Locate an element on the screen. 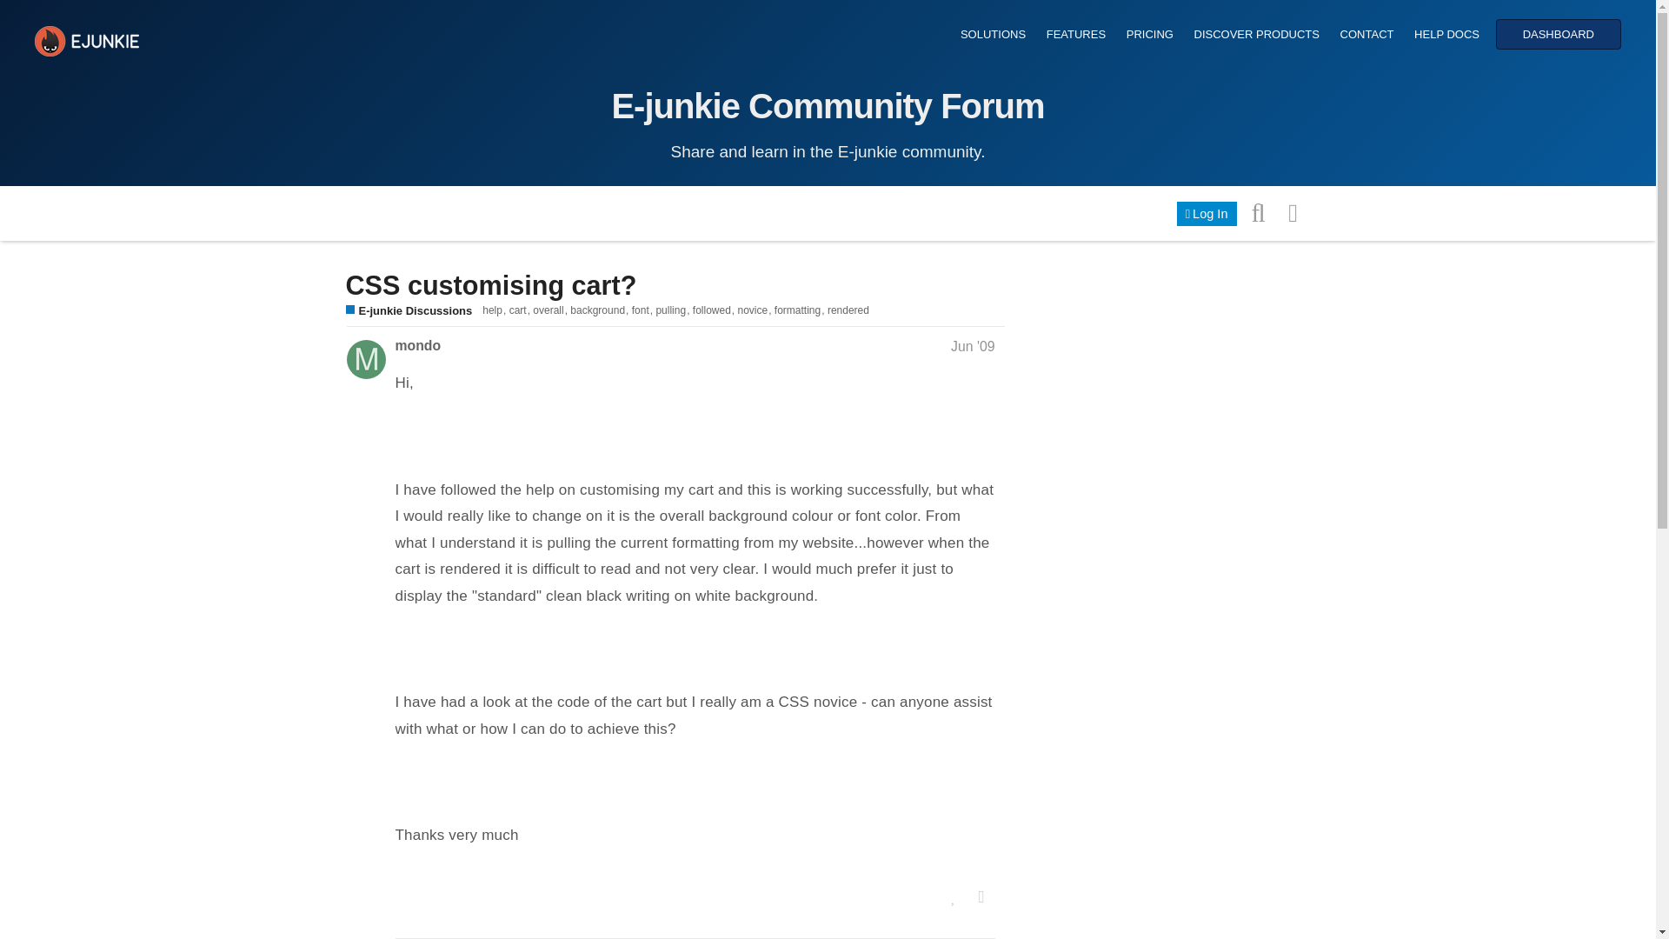 This screenshot has width=1669, height=939. go to another topic list or category is located at coordinates (1293, 211).